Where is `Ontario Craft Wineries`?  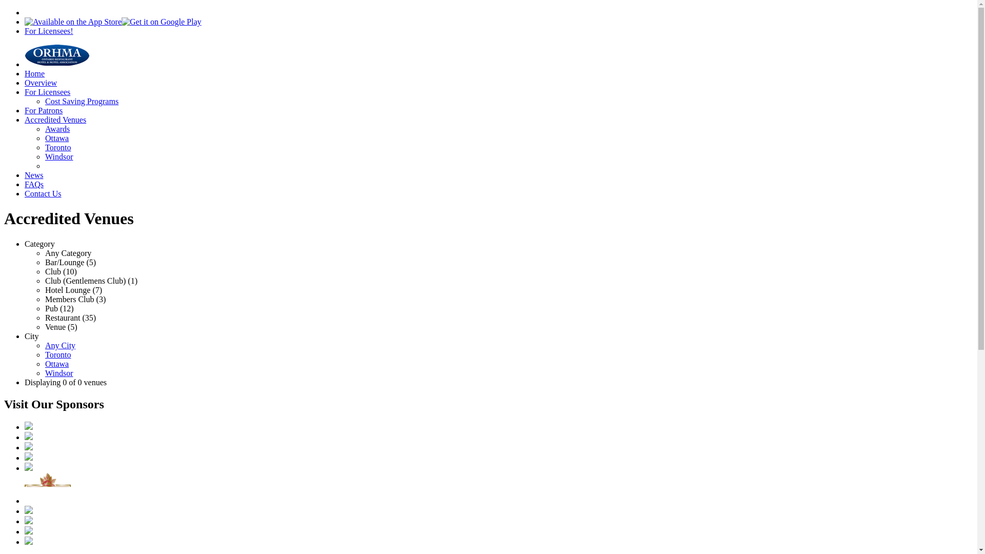 Ontario Craft Wineries is located at coordinates (29, 521).